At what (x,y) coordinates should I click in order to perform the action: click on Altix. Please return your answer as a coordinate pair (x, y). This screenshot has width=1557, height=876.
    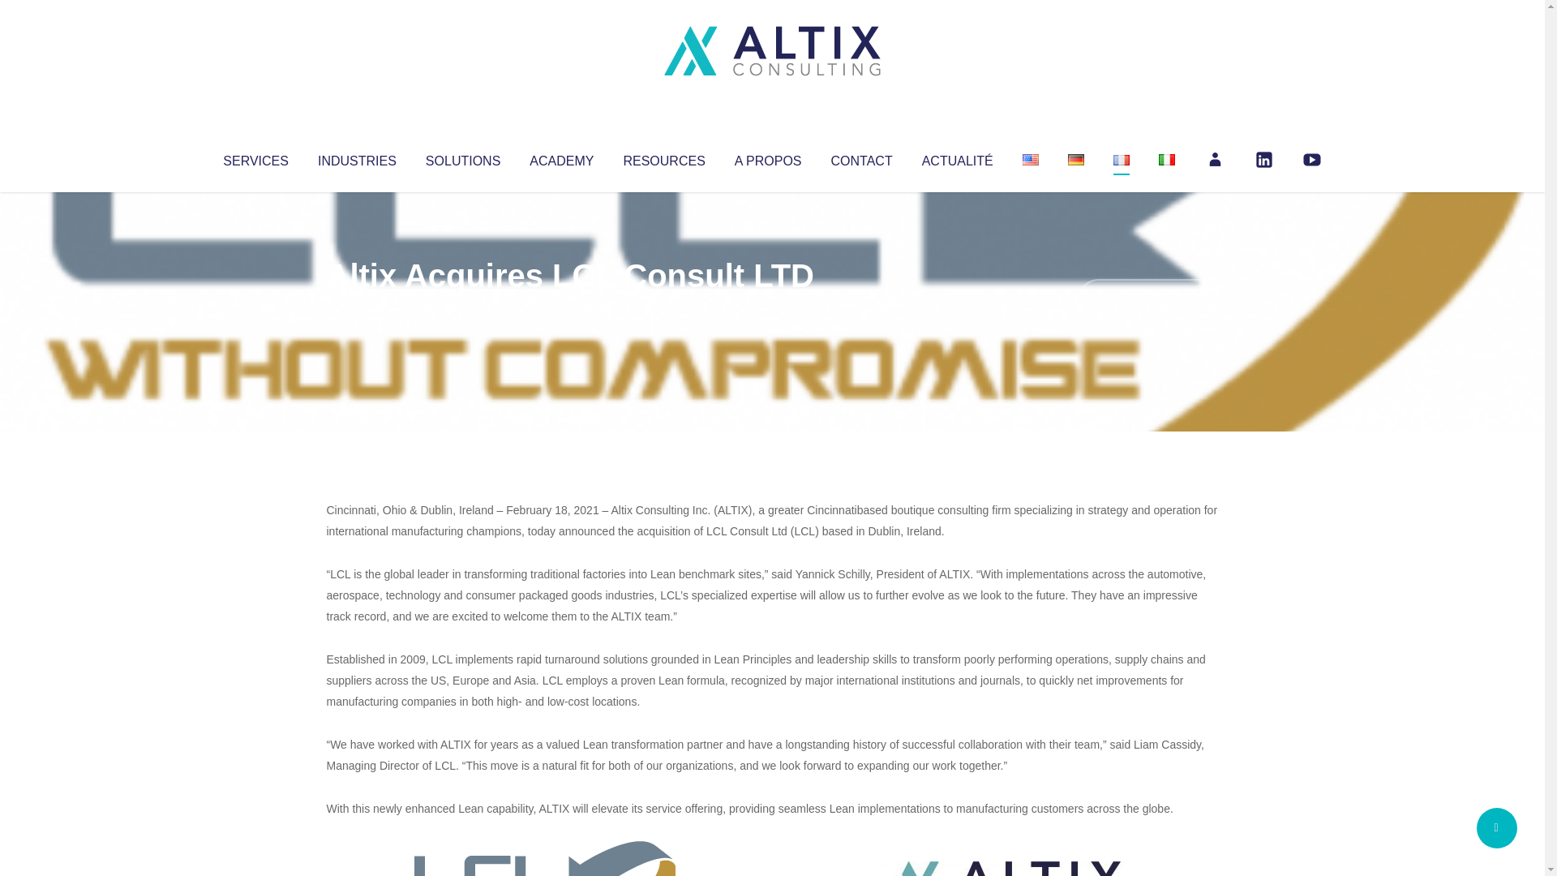
    Looking at the image, I should click on (357, 308).